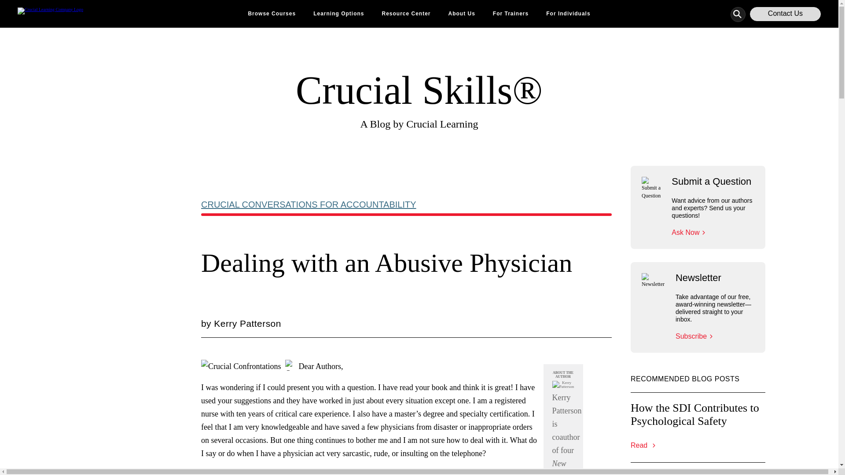  What do you see at coordinates (785, 14) in the screenshot?
I see `Contact Us` at bounding box center [785, 14].